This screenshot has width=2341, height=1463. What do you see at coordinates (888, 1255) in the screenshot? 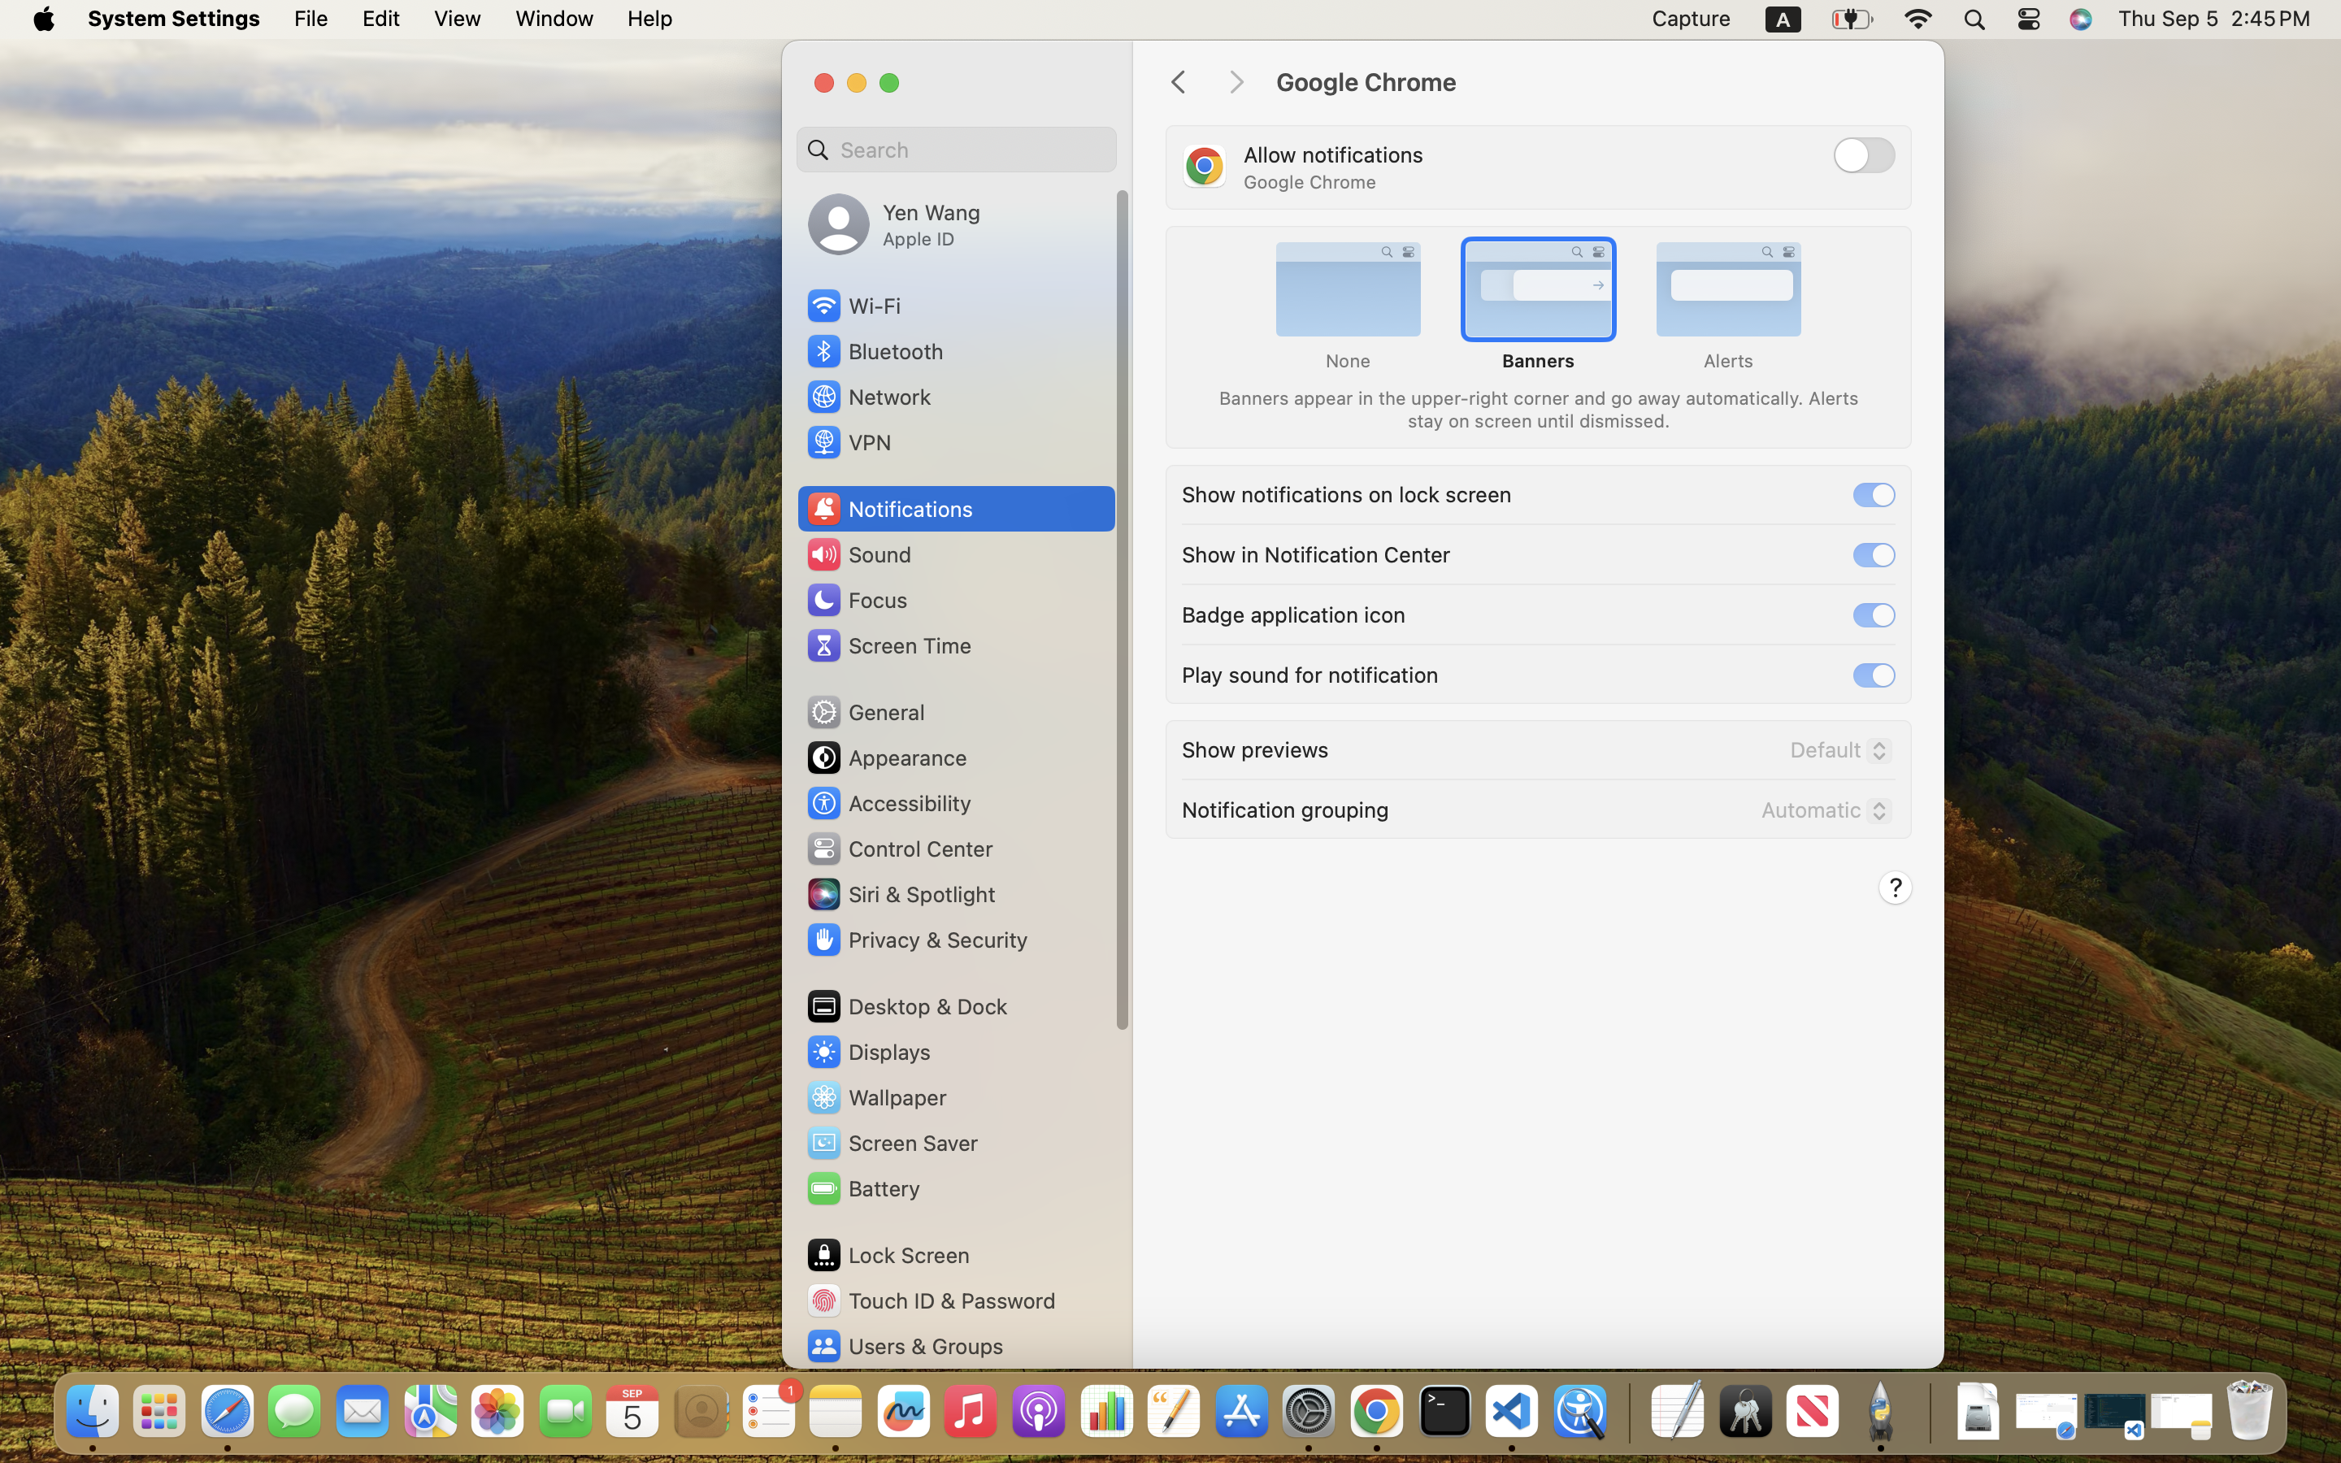
I see `Lock Screen` at bounding box center [888, 1255].